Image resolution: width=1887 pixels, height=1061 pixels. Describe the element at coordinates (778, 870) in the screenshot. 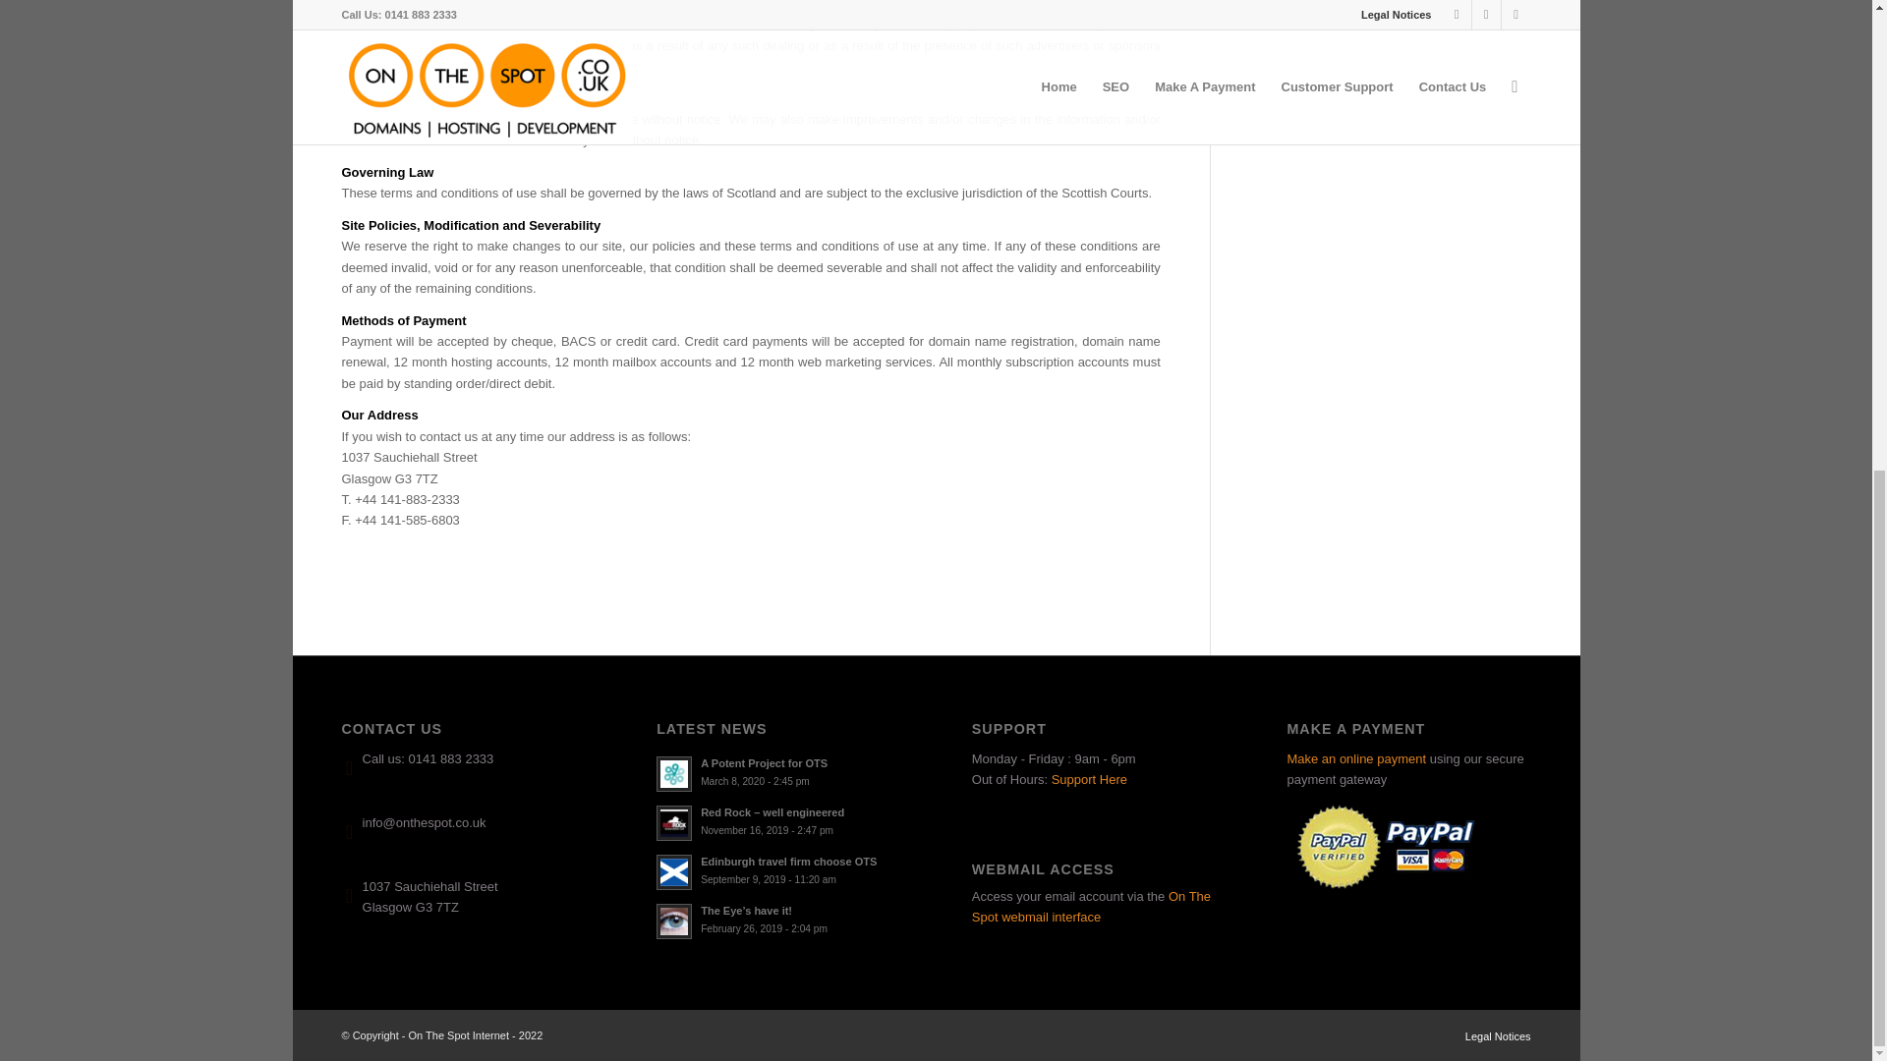

I see `Support Information` at that location.